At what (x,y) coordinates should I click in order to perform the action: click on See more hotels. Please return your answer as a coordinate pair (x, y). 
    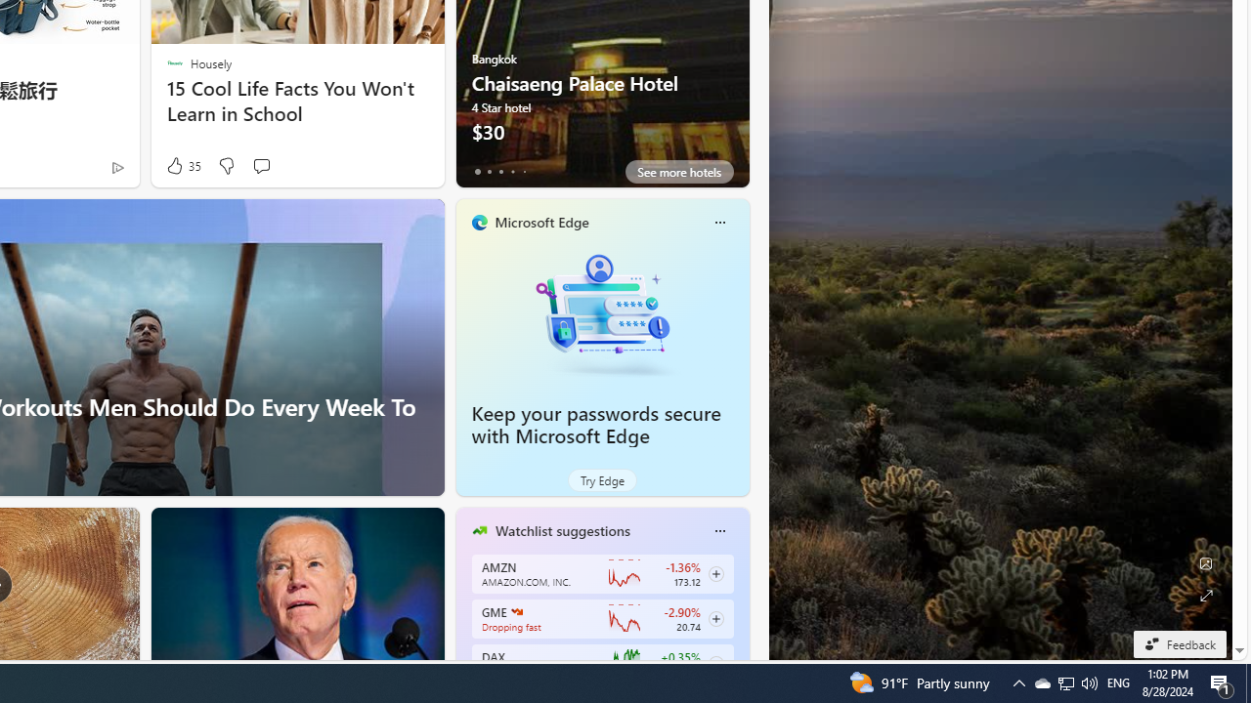
    Looking at the image, I should click on (678, 172).